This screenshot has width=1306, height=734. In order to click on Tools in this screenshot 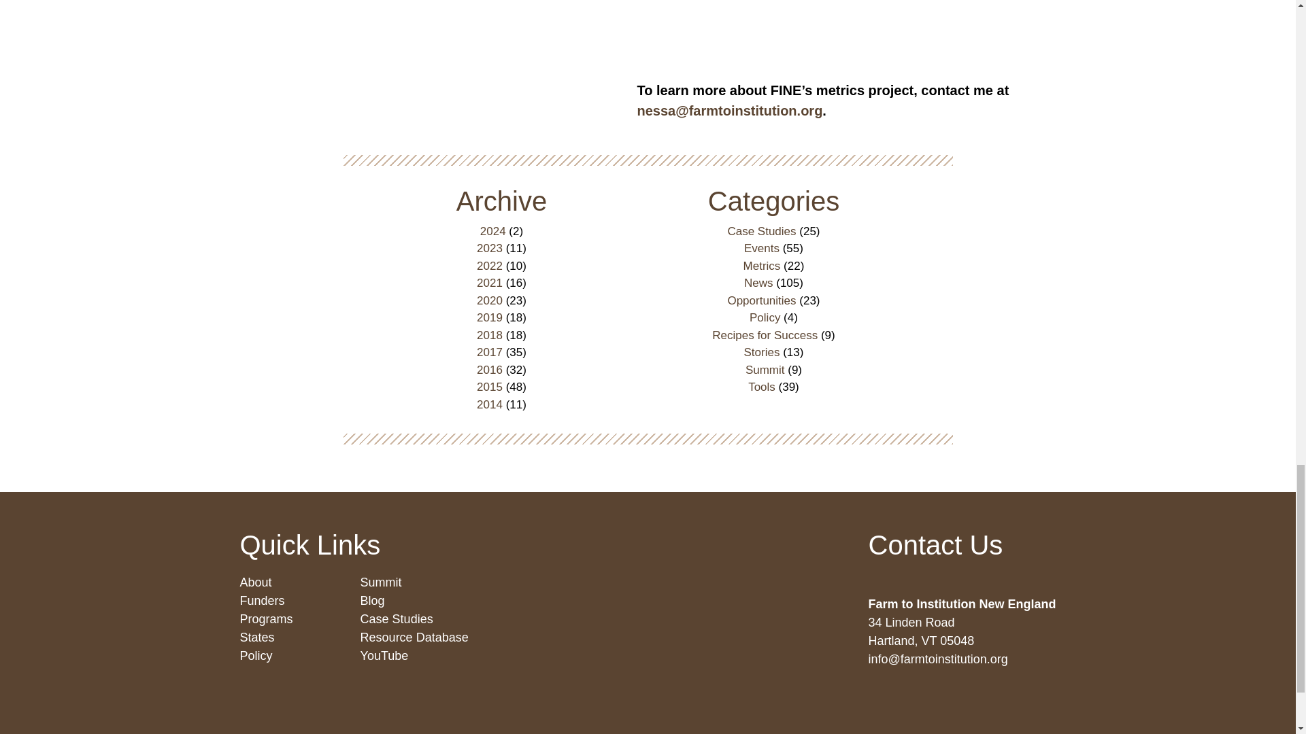, I will do `click(762, 387)`.